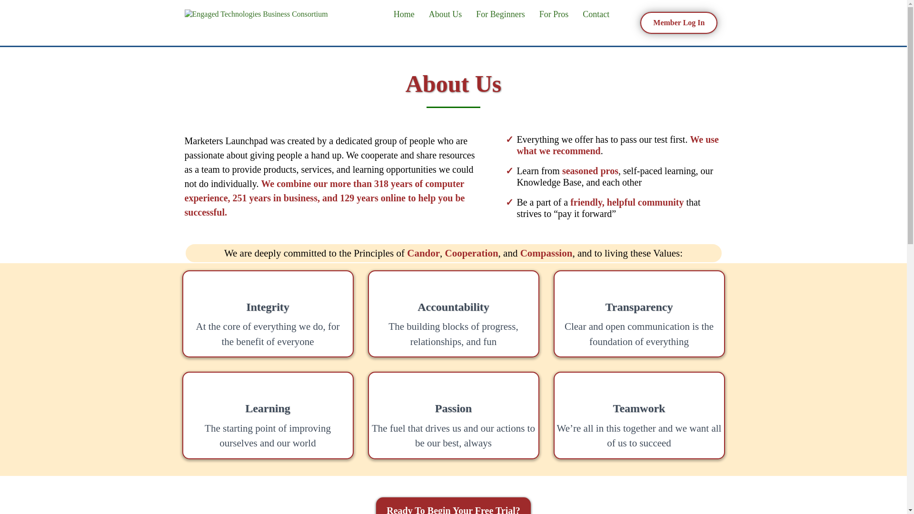 The height and width of the screenshot is (514, 914). I want to click on Home, so click(404, 14).